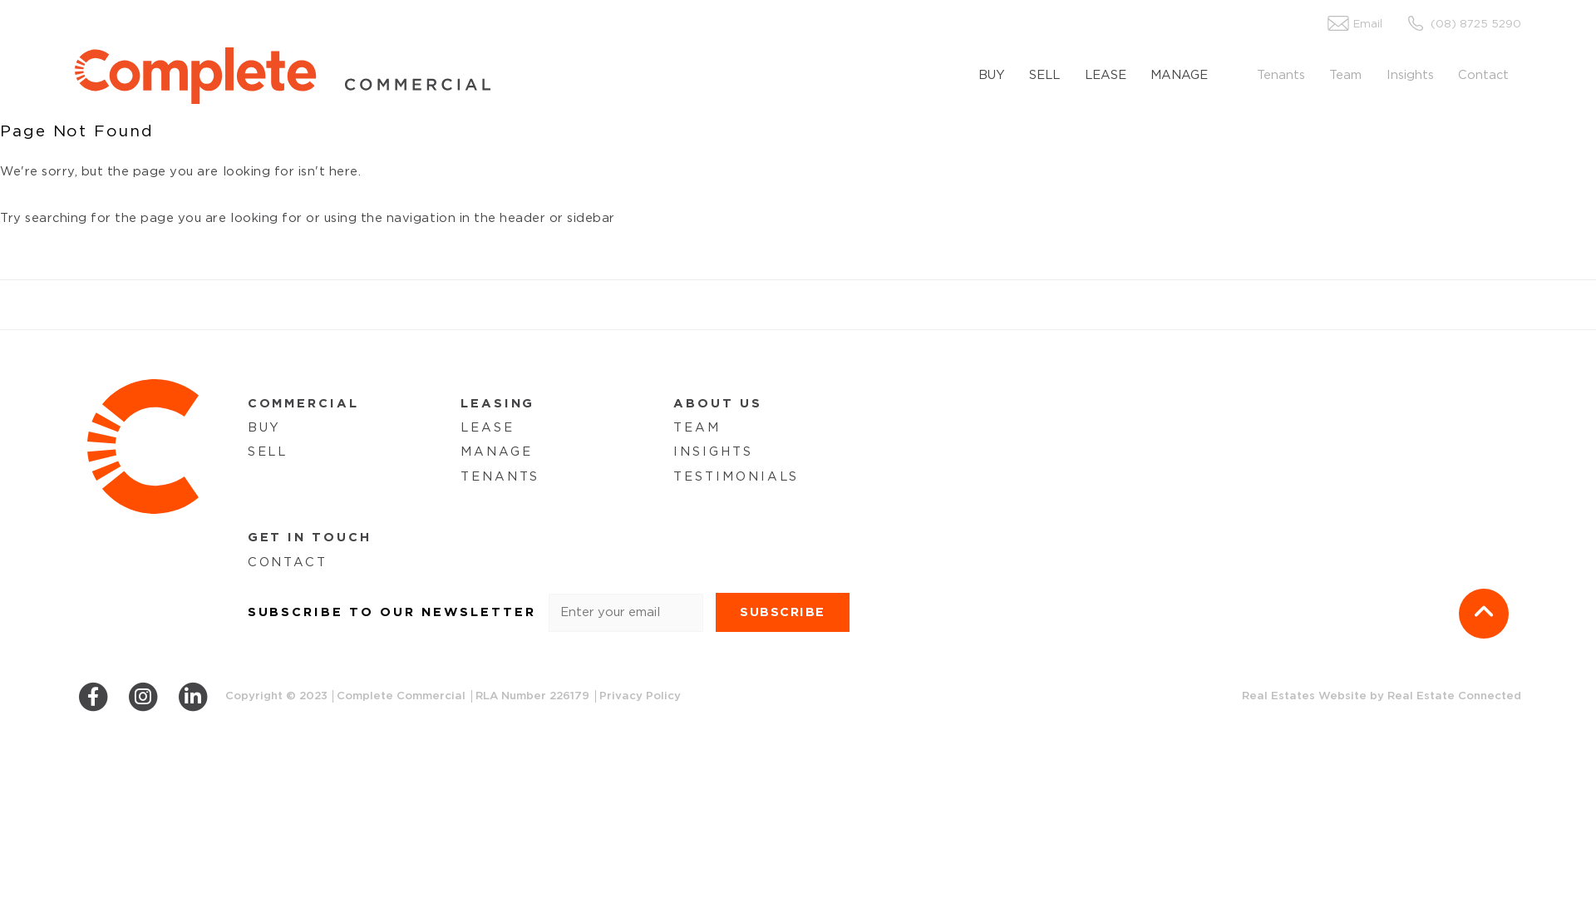 The height and width of the screenshot is (898, 1596). I want to click on Privacy Policy, so click(640, 696).